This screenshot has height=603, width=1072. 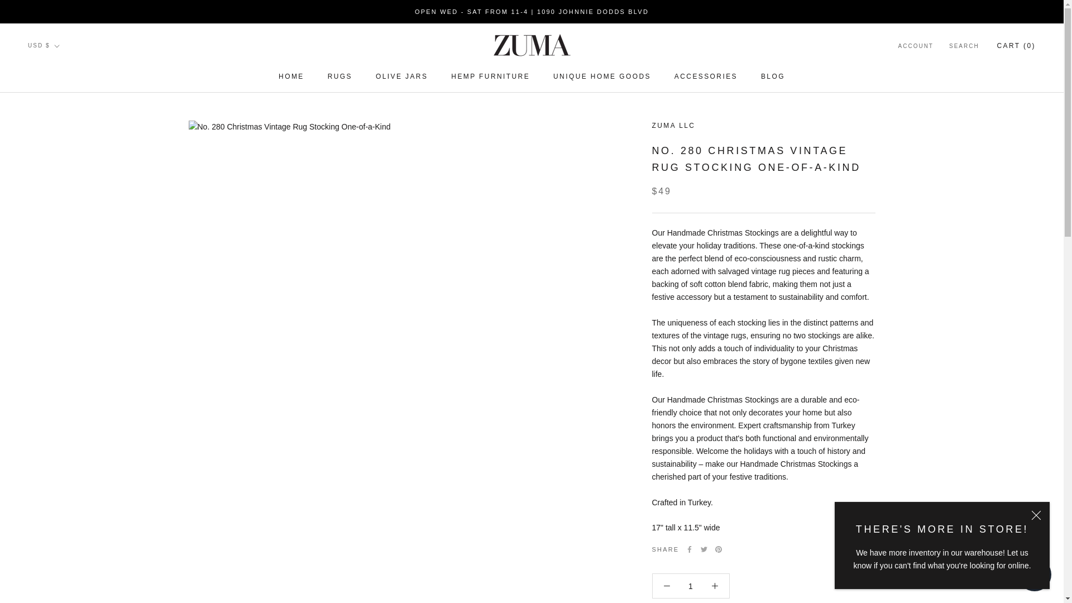 What do you see at coordinates (691, 586) in the screenshot?
I see `1` at bounding box center [691, 586].